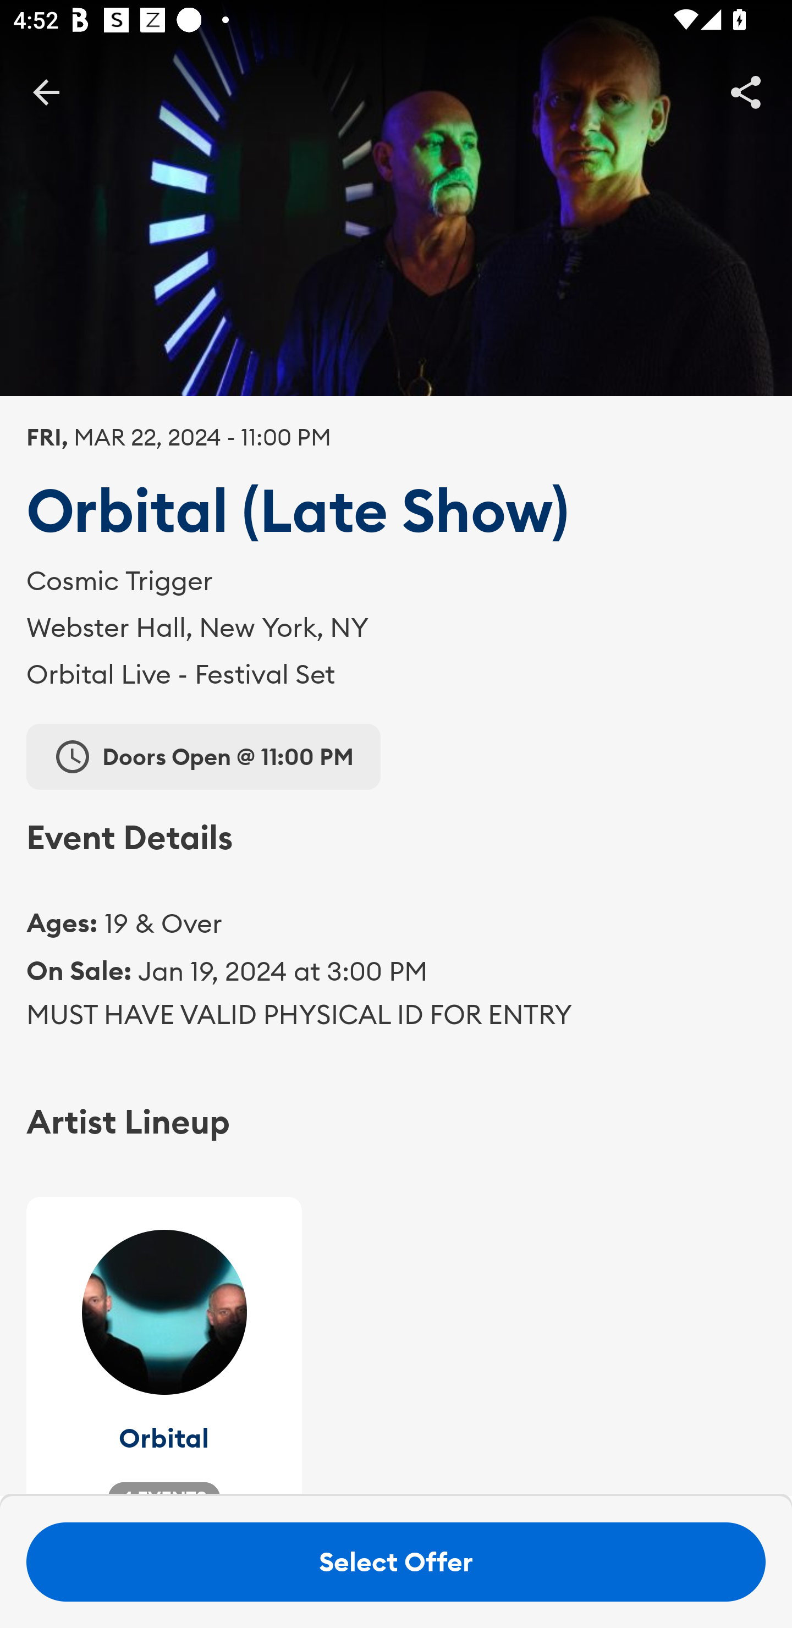  What do you see at coordinates (746, 91) in the screenshot?
I see `Share` at bounding box center [746, 91].